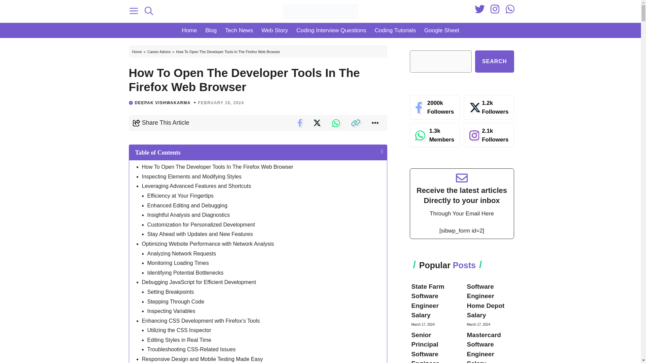 The width and height of the screenshot is (646, 363). What do you see at coordinates (320, 11) in the screenshot?
I see `Coding Interview Pro` at bounding box center [320, 11].